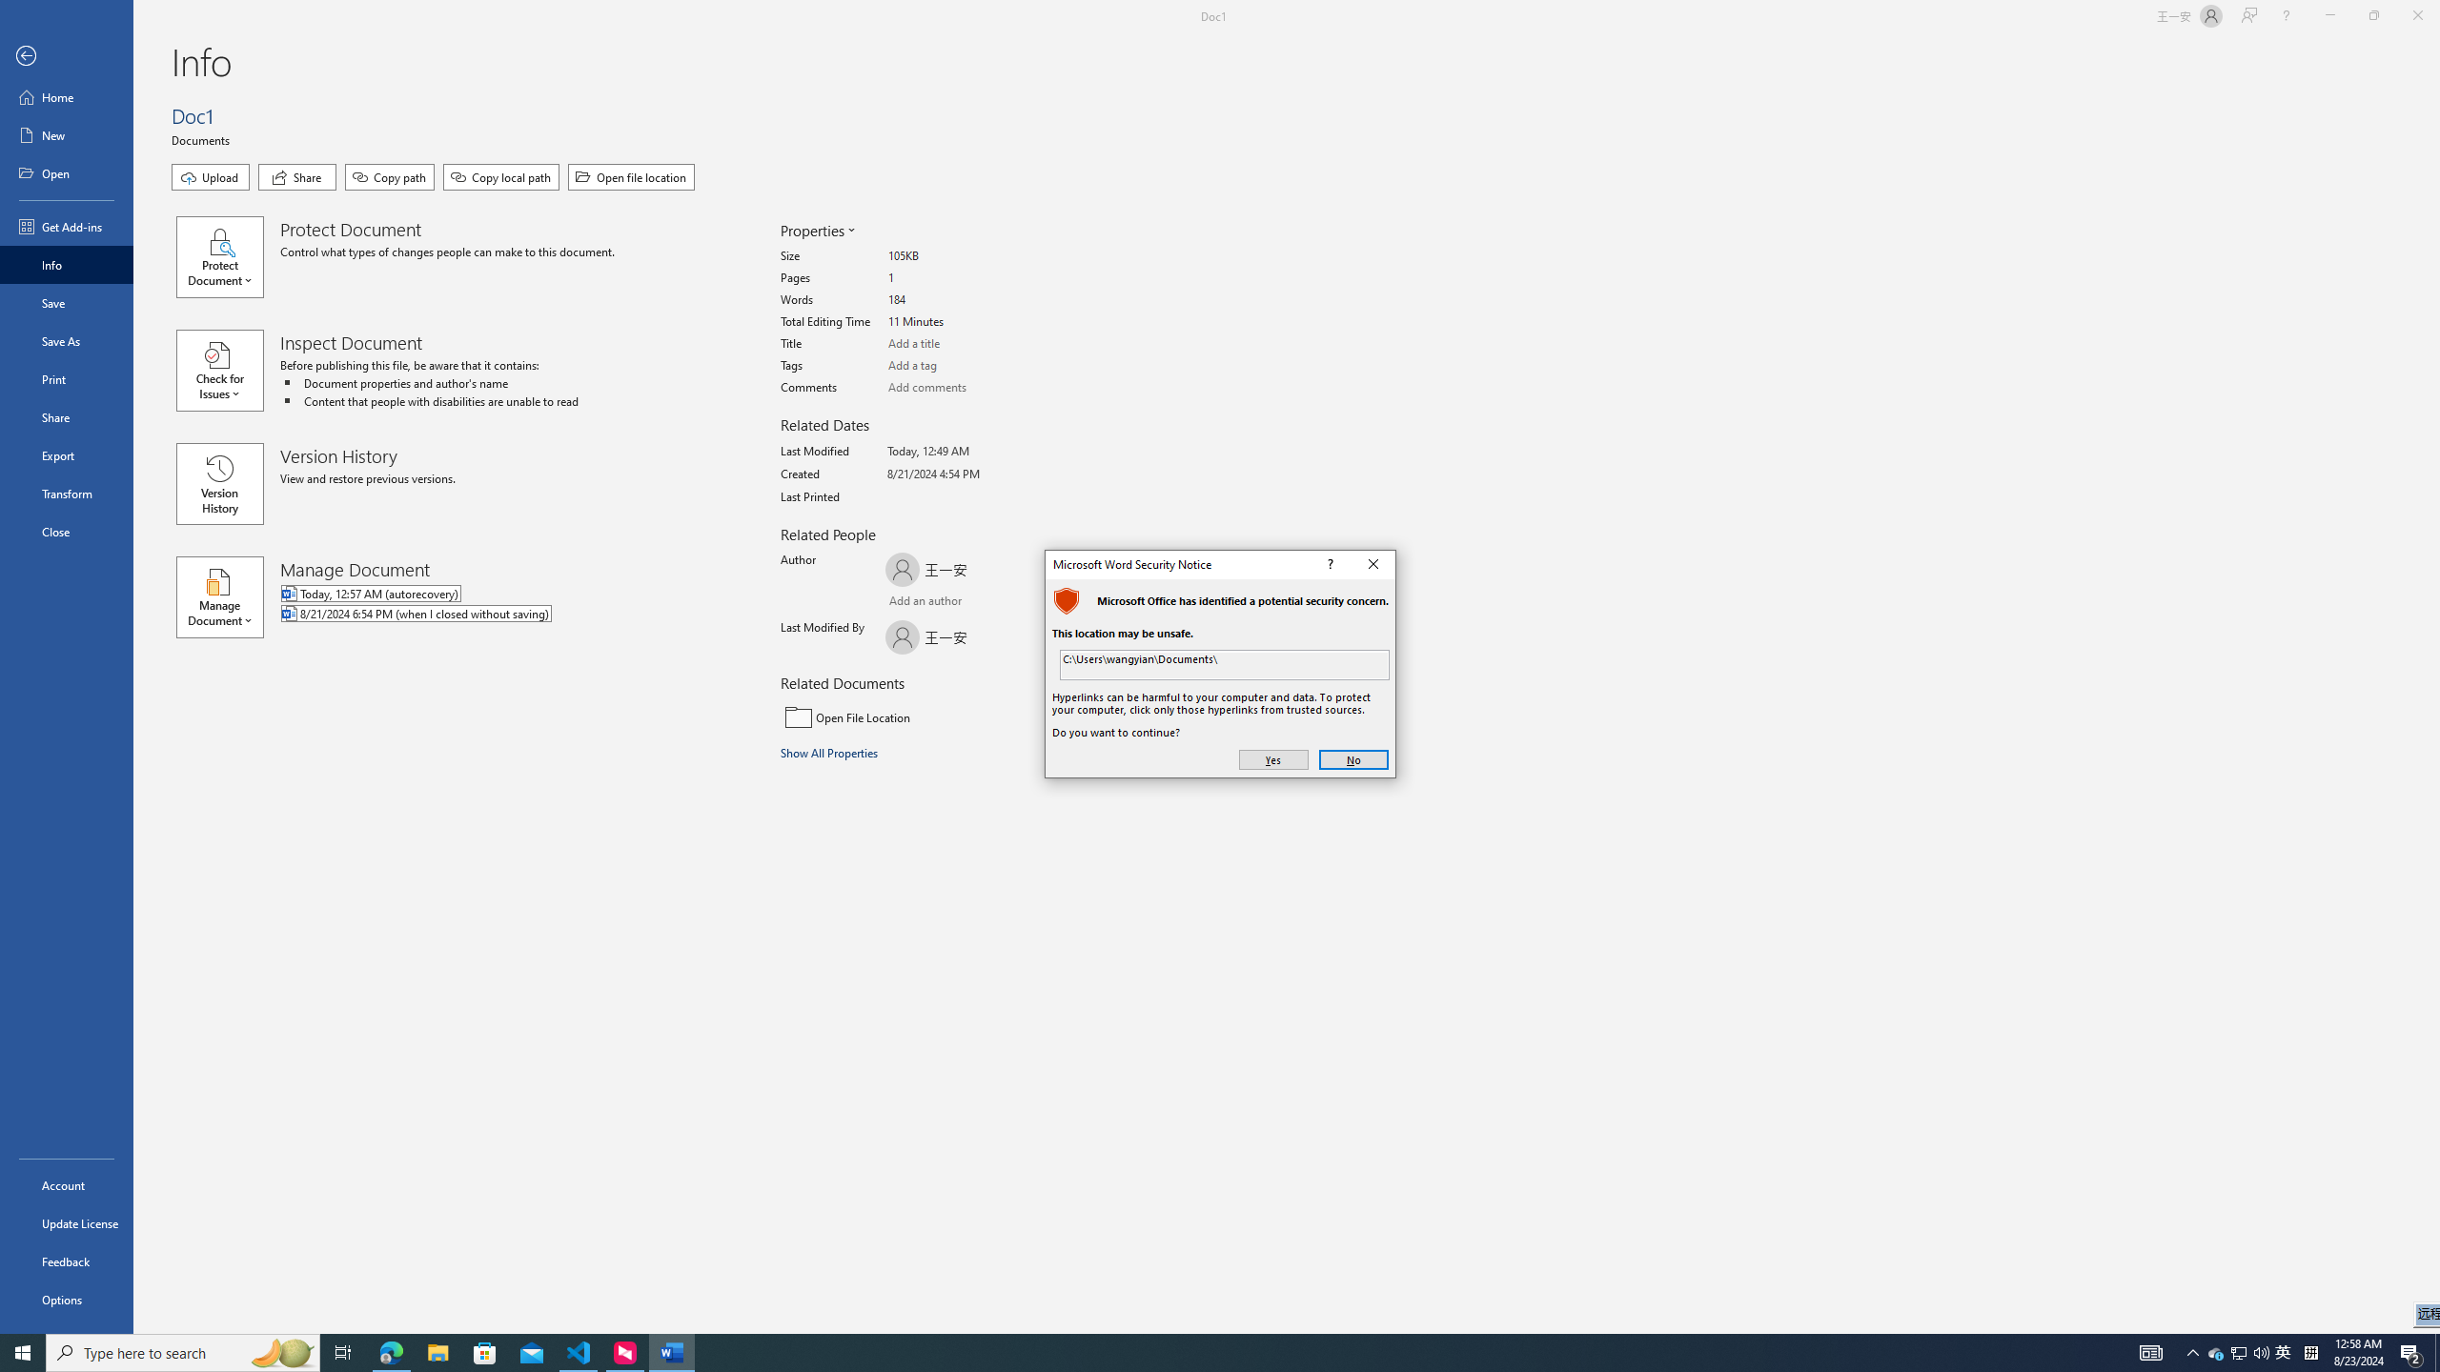  Describe the element at coordinates (1353, 760) in the screenshot. I see `No` at that location.